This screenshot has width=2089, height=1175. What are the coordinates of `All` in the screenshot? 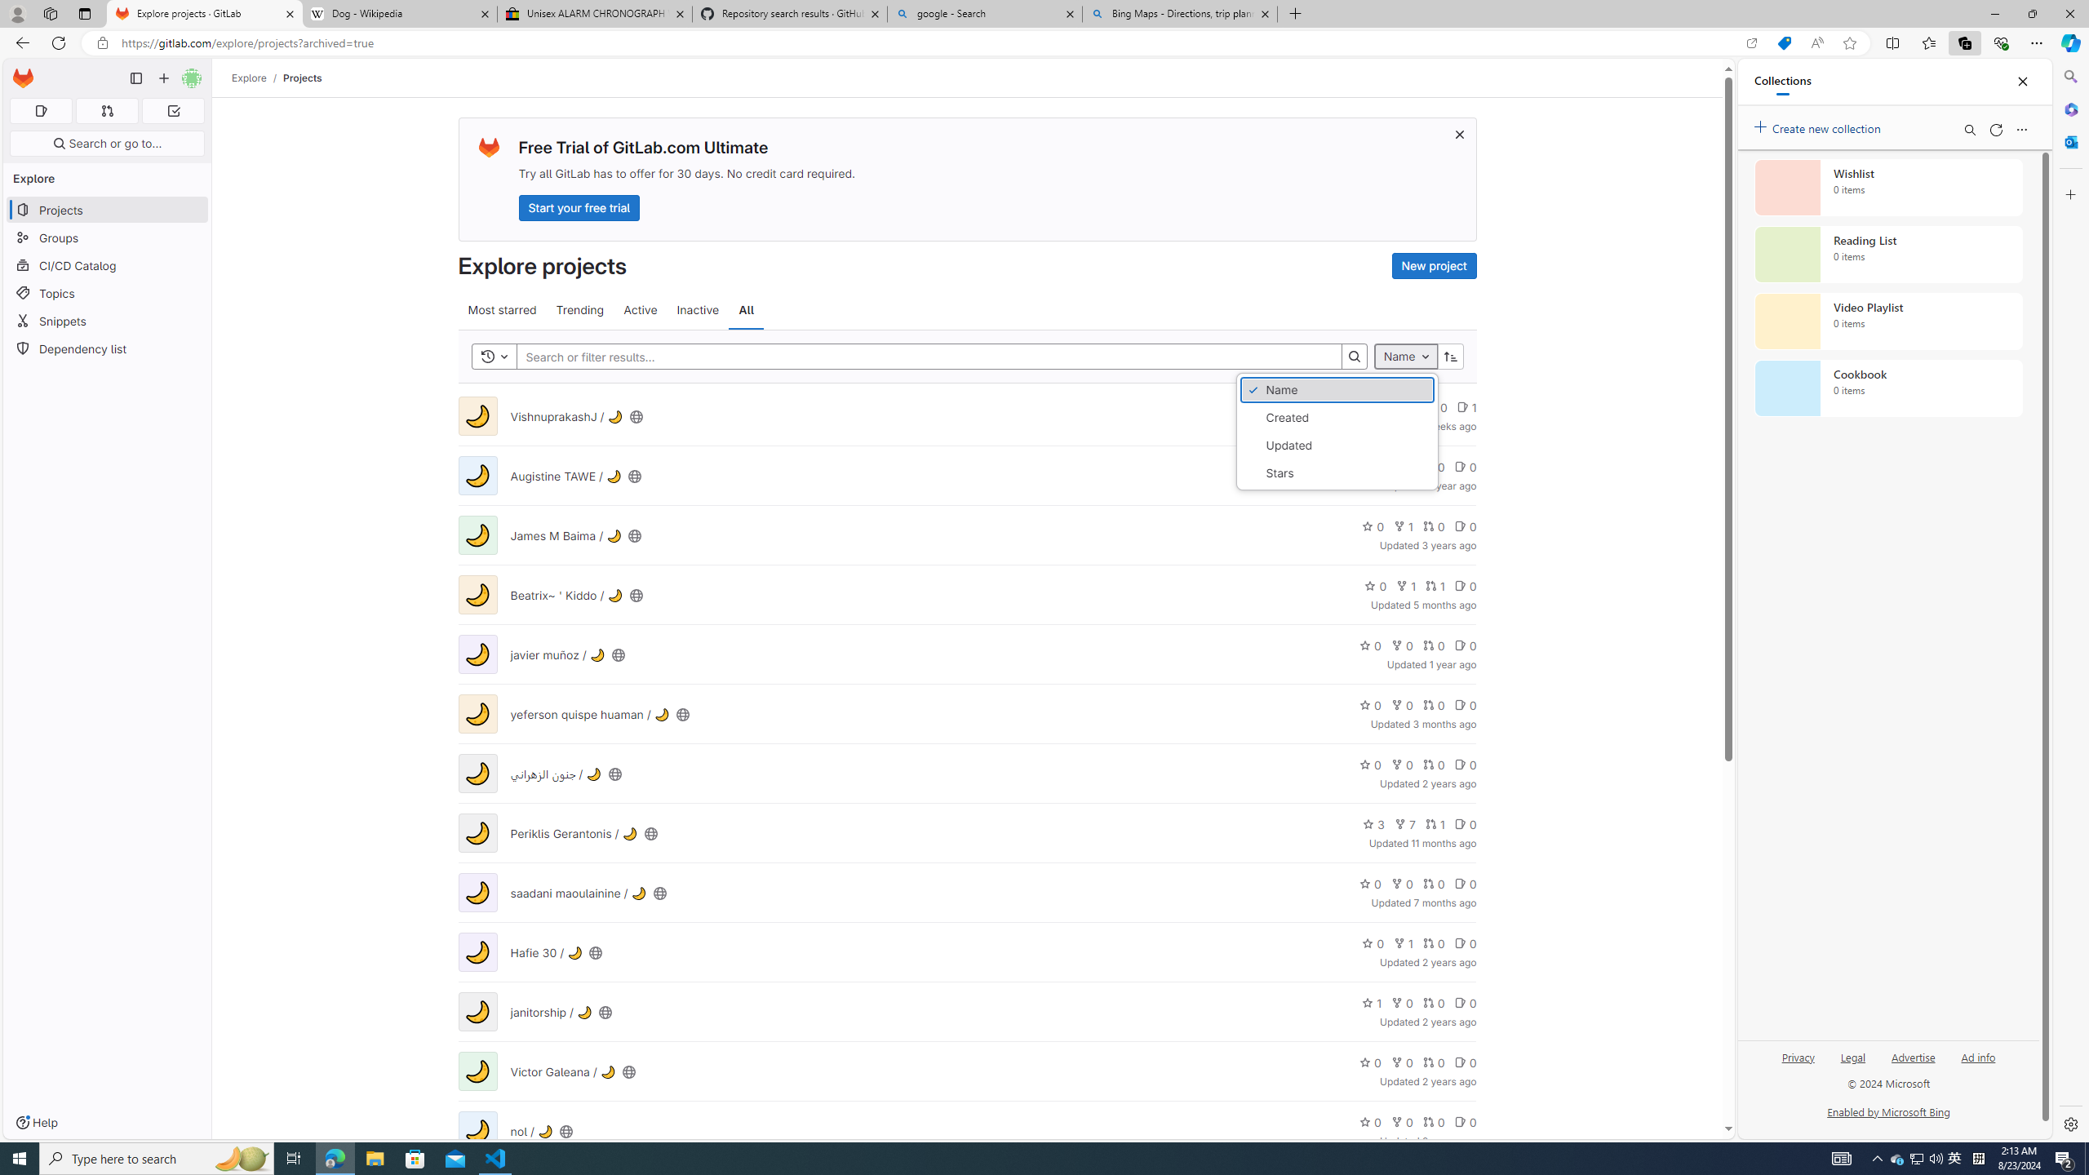 It's located at (746, 310).